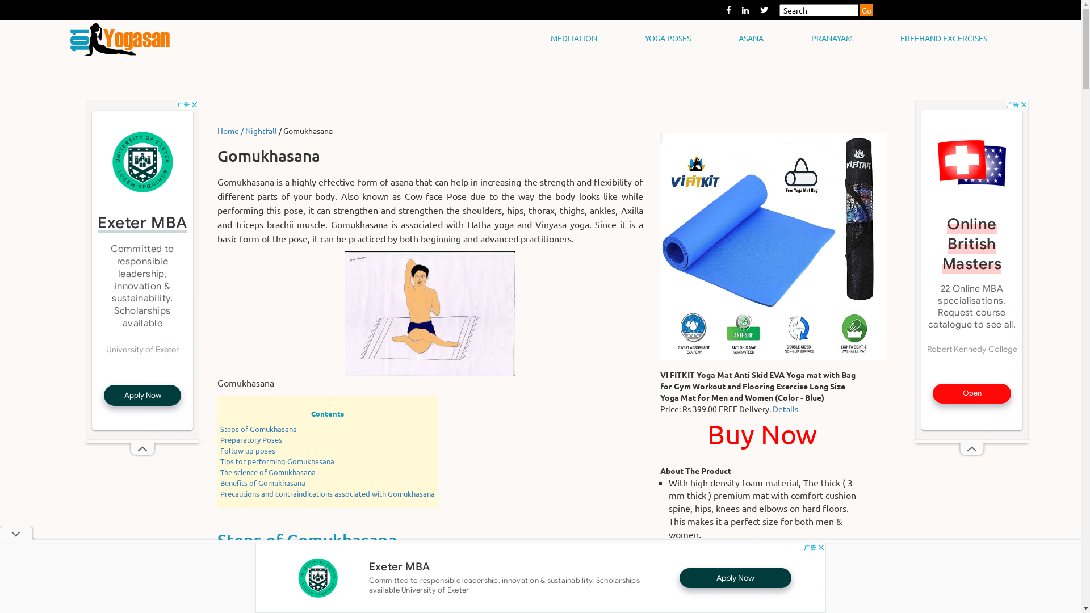 The height and width of the screenshot is (613, 1090). Describe the element at coordinates (248, 451) in the screenshot. I see `Follow up poses` at that location.